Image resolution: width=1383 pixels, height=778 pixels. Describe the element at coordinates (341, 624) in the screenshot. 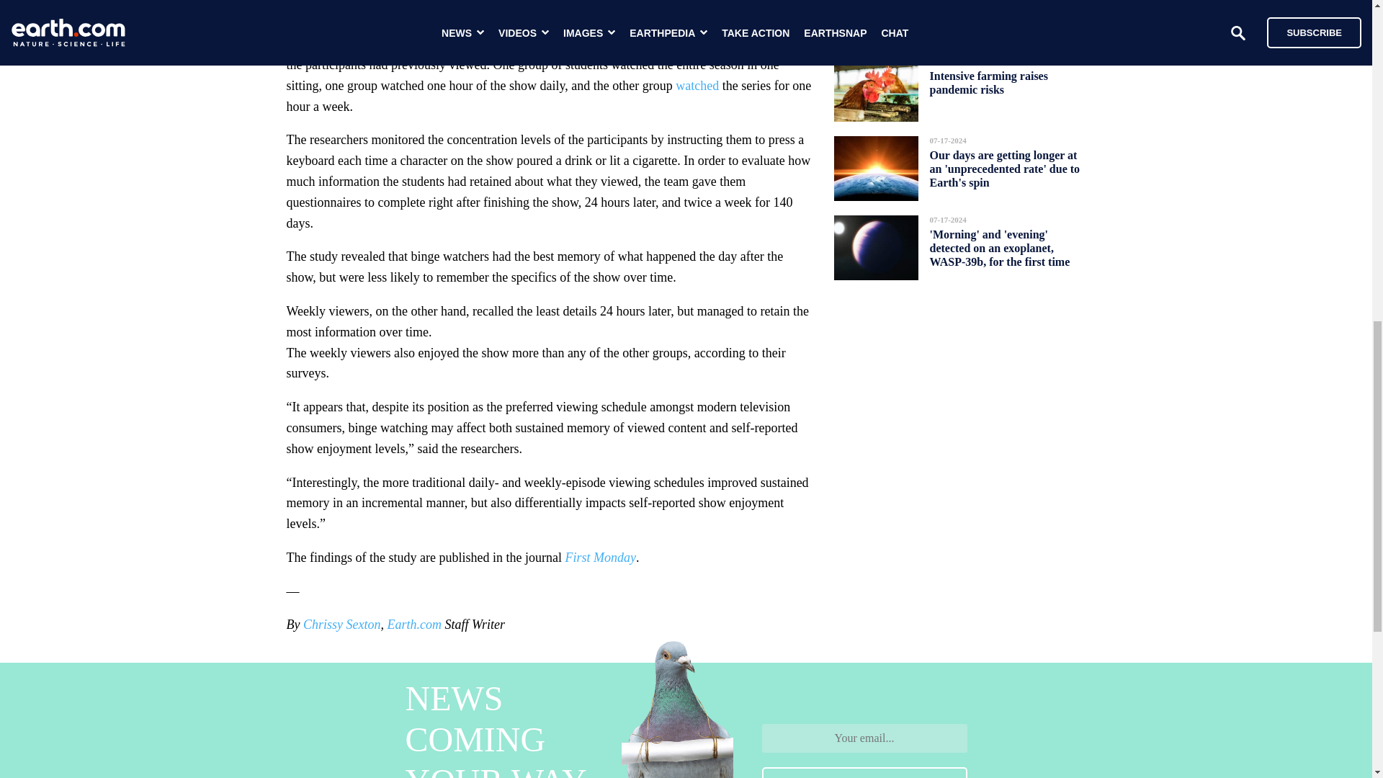

I see `Chrissy Sexton` at that location.